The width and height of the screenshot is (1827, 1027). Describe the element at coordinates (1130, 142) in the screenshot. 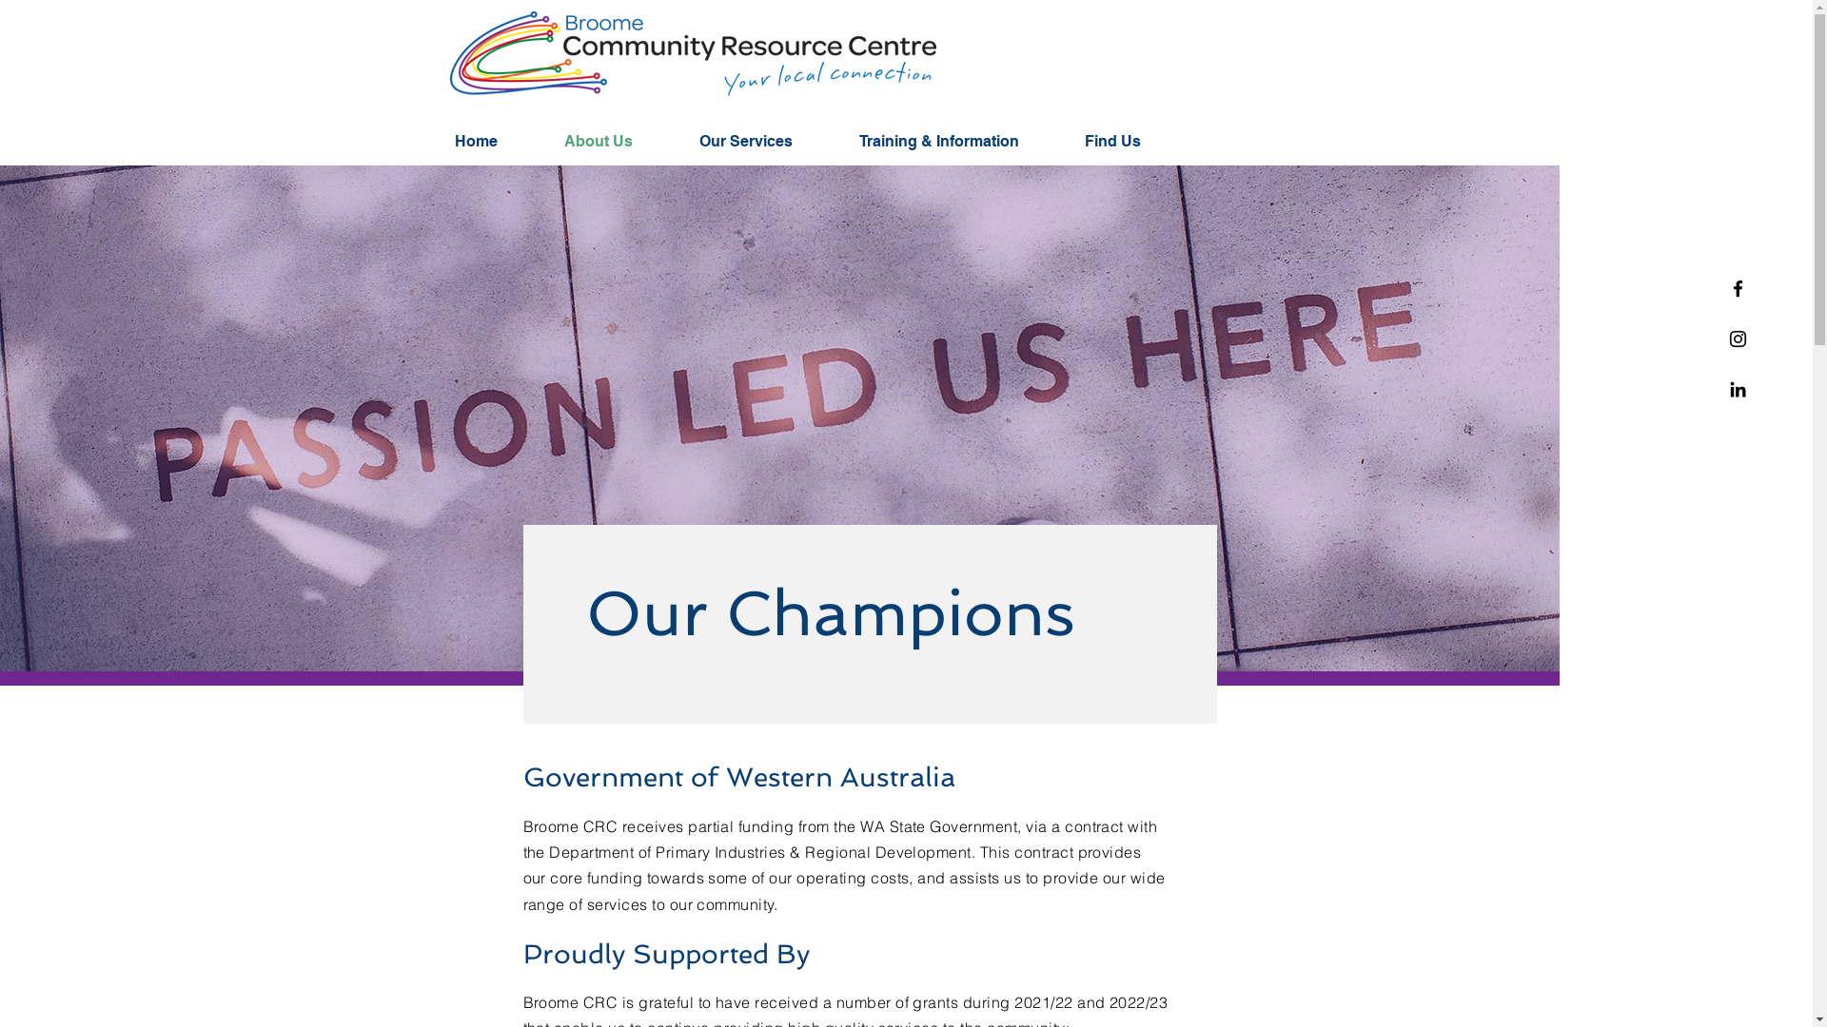

I see `Find Us` at that location.